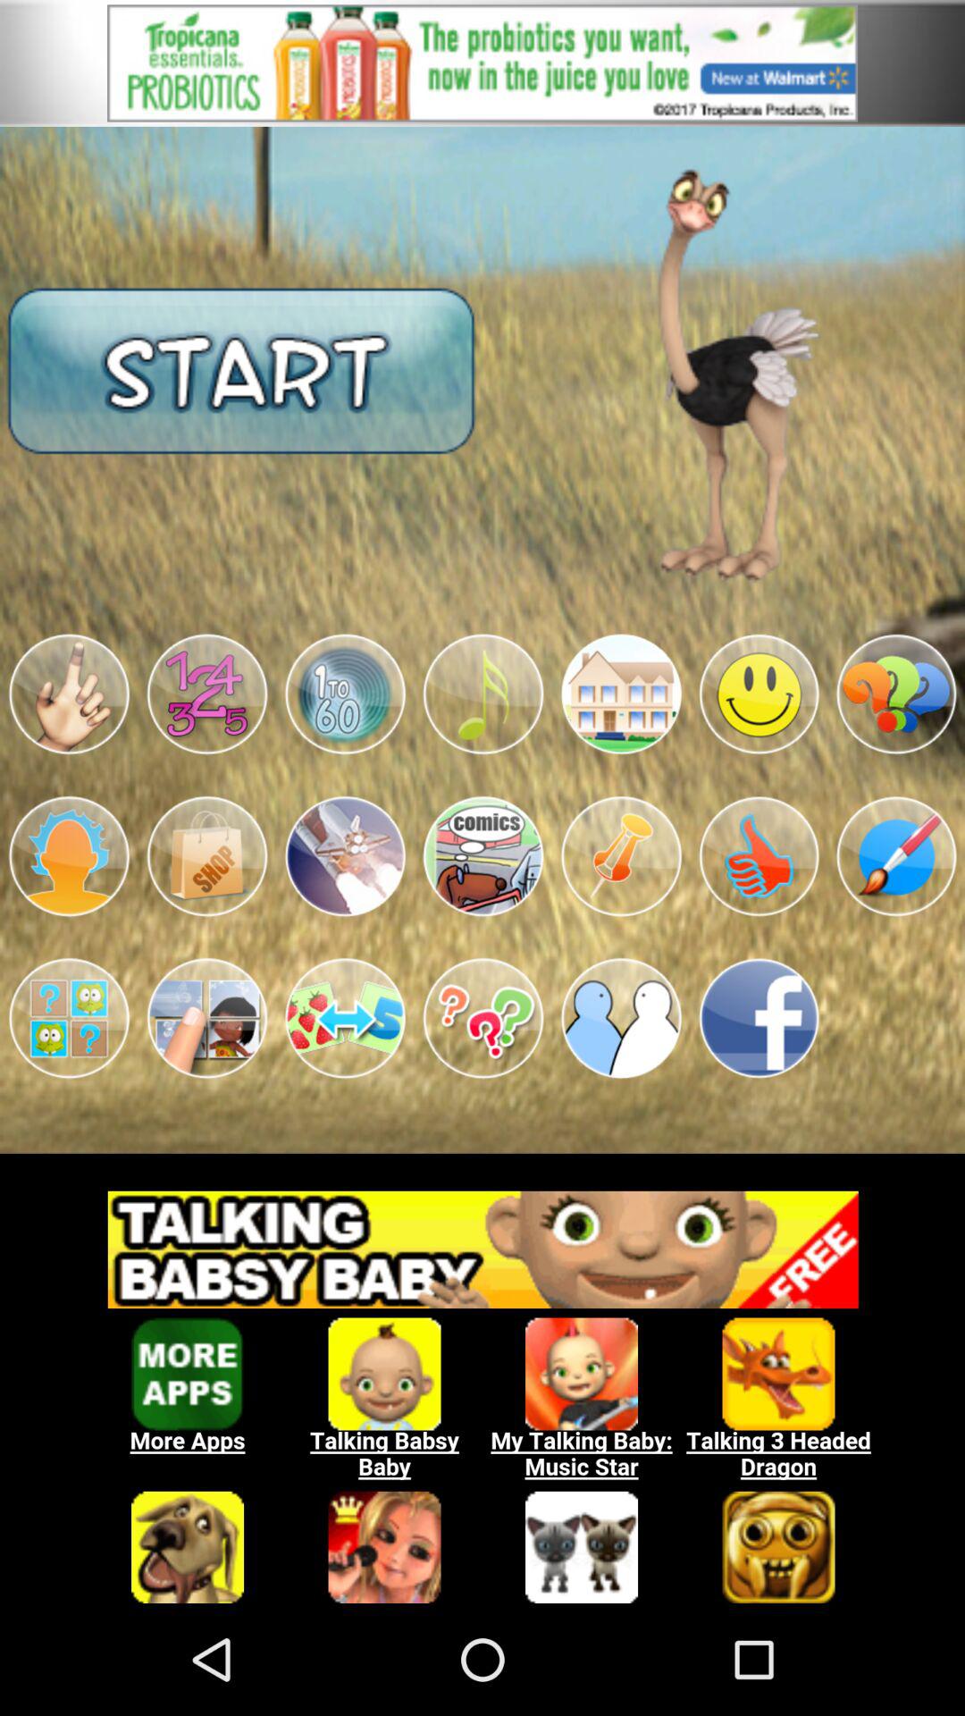  What do you see at coordinates (345, 1019) in the screenshot?
I see `game icone` at bounding box center [345, 1019].